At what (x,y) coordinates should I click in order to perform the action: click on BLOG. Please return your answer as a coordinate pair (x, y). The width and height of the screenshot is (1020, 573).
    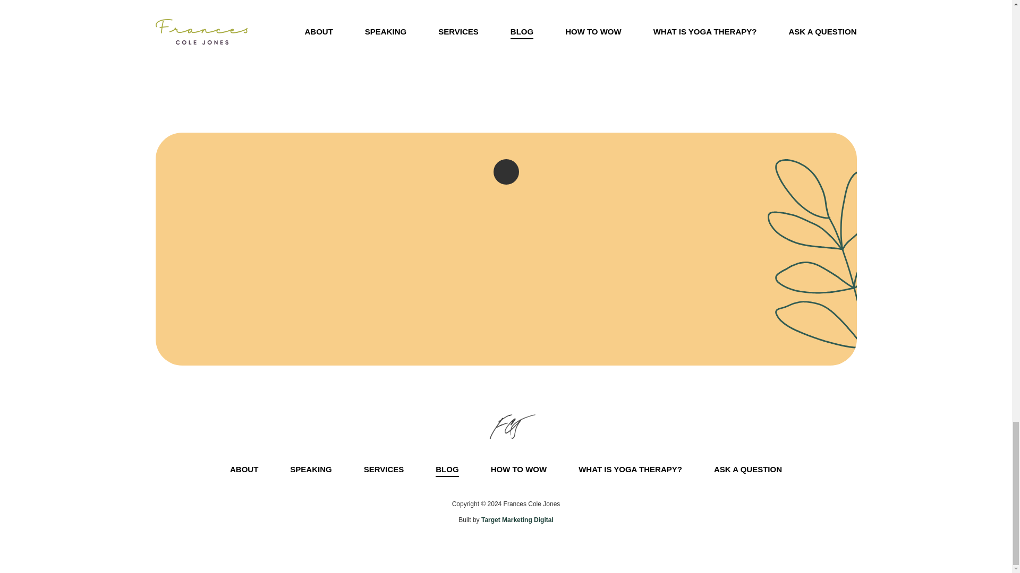
    Looking at the image, I should click on (446, 469).